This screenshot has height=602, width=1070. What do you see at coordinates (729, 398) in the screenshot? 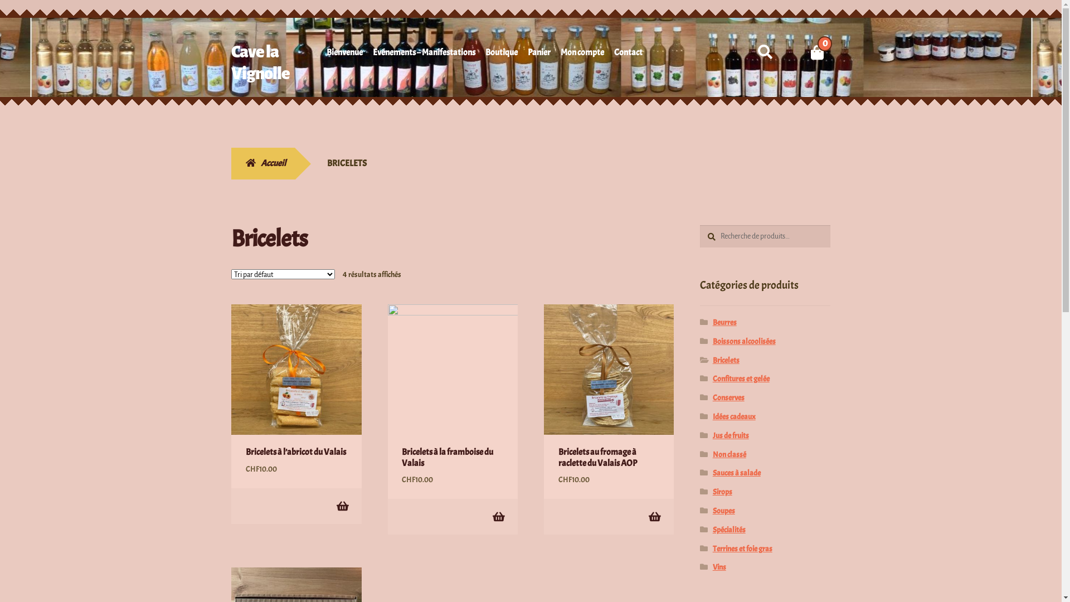
I see `Conserves` at bounding box center [729, 398].